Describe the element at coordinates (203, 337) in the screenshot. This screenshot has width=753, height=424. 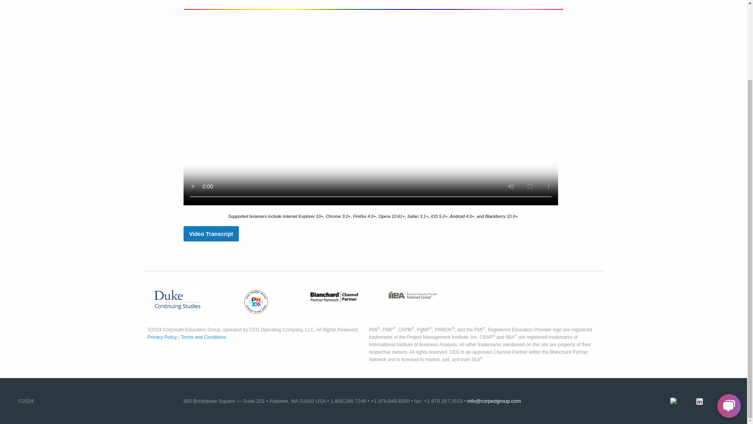
I see `CEG Terms and Conditions` at that location.